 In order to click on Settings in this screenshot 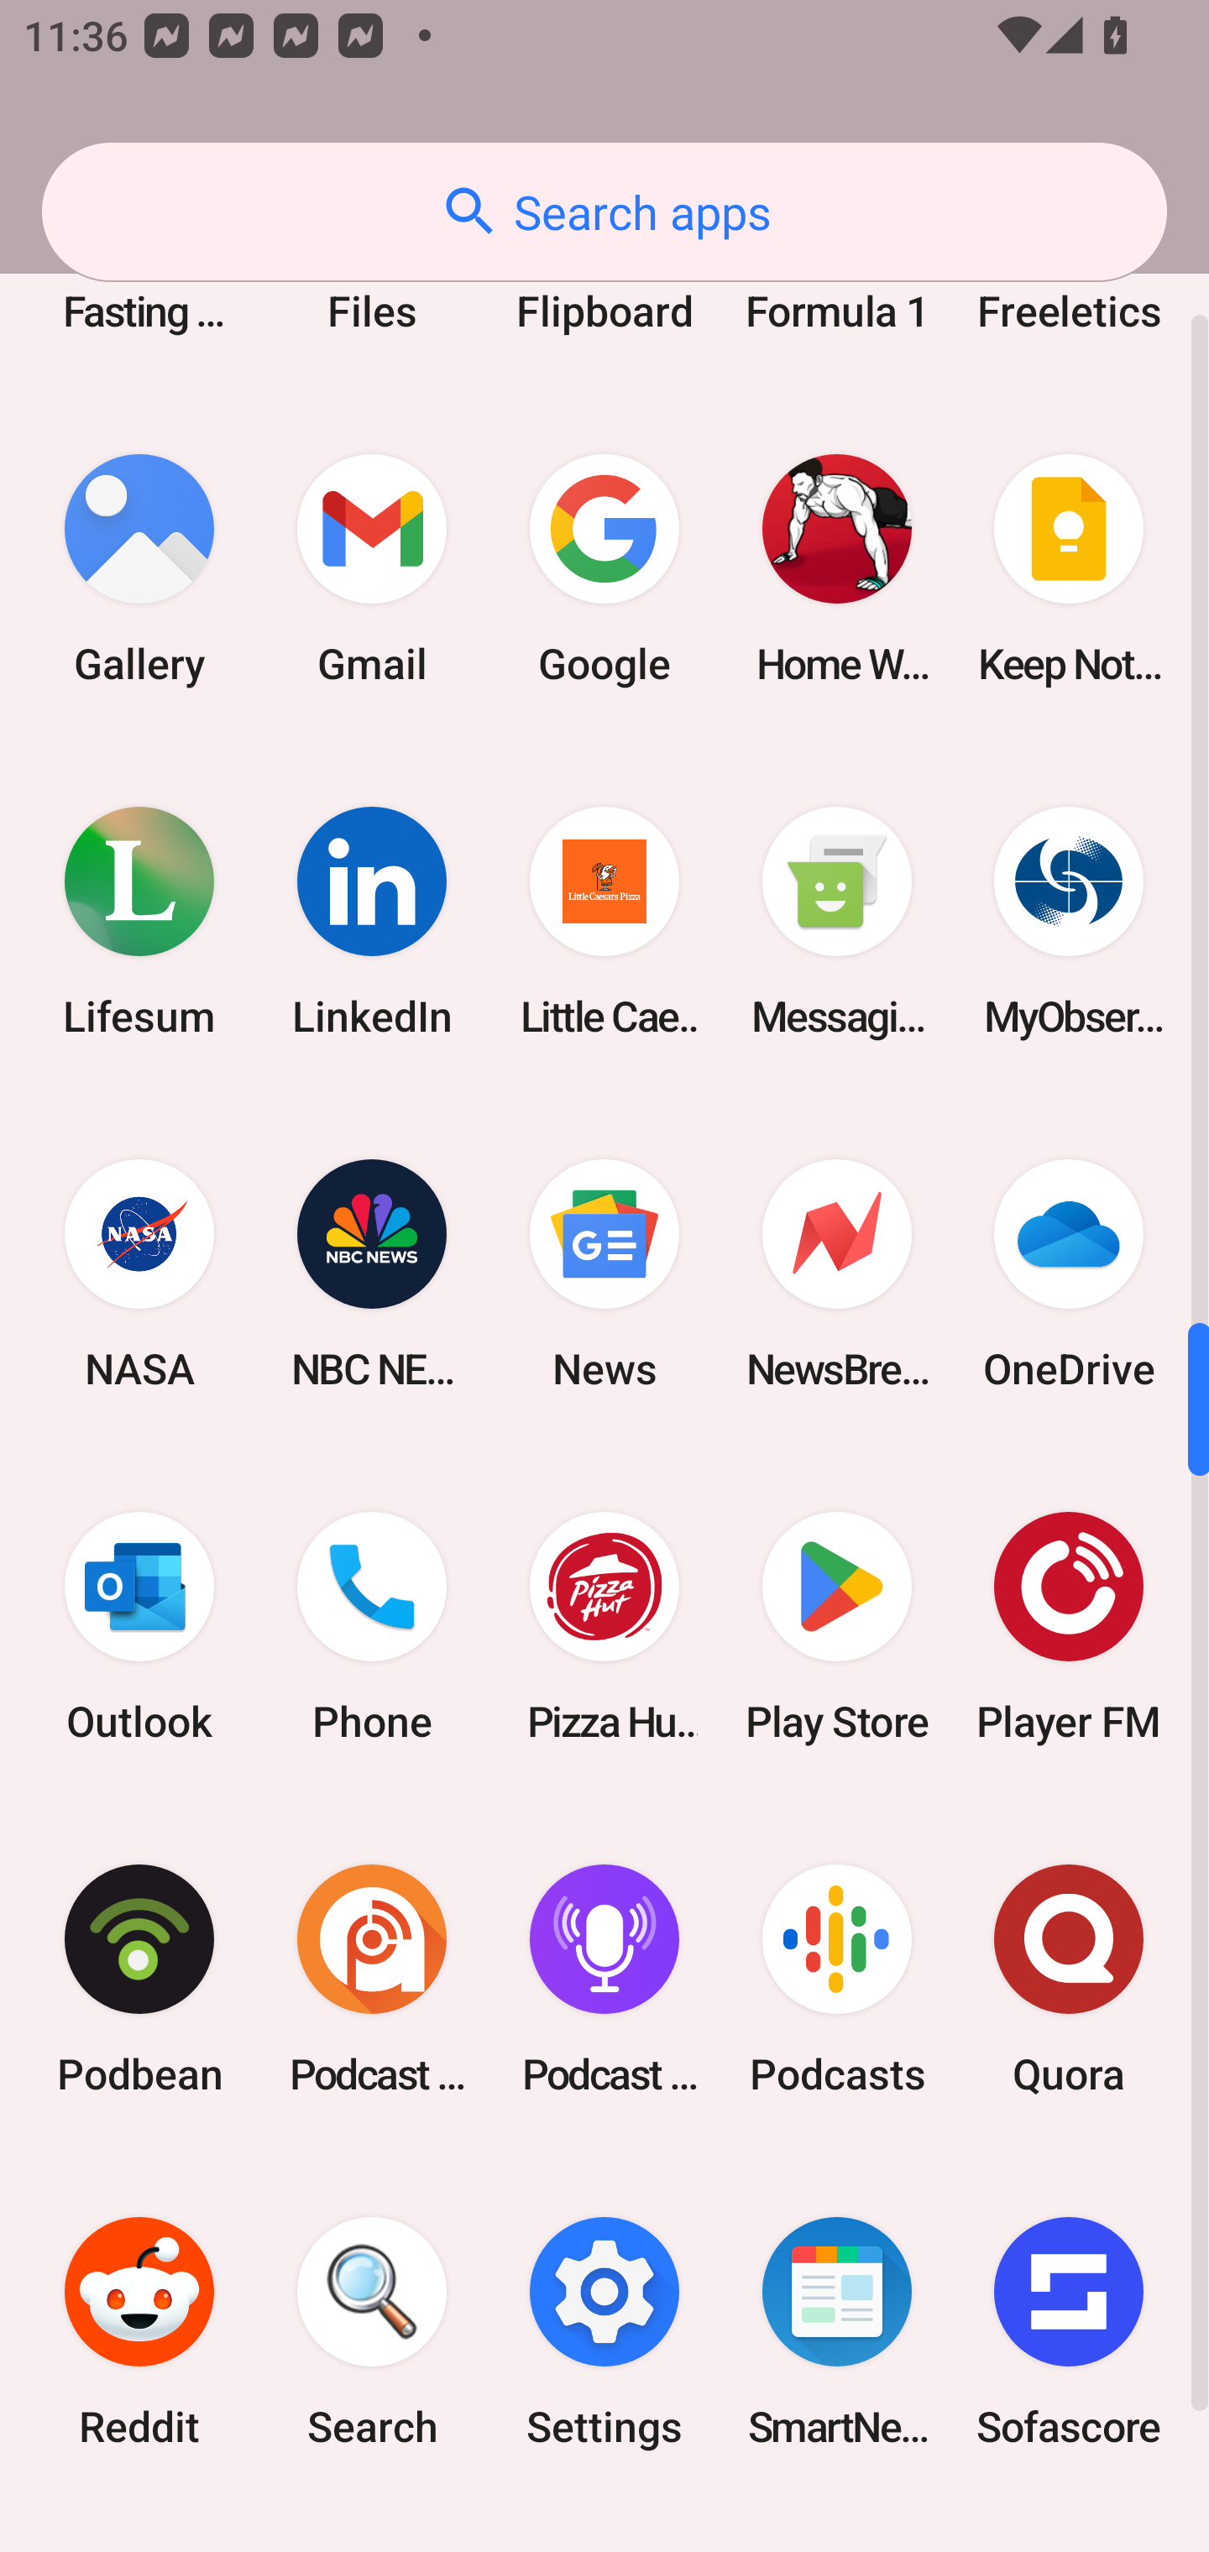, I will do `click(604, 2332)`.